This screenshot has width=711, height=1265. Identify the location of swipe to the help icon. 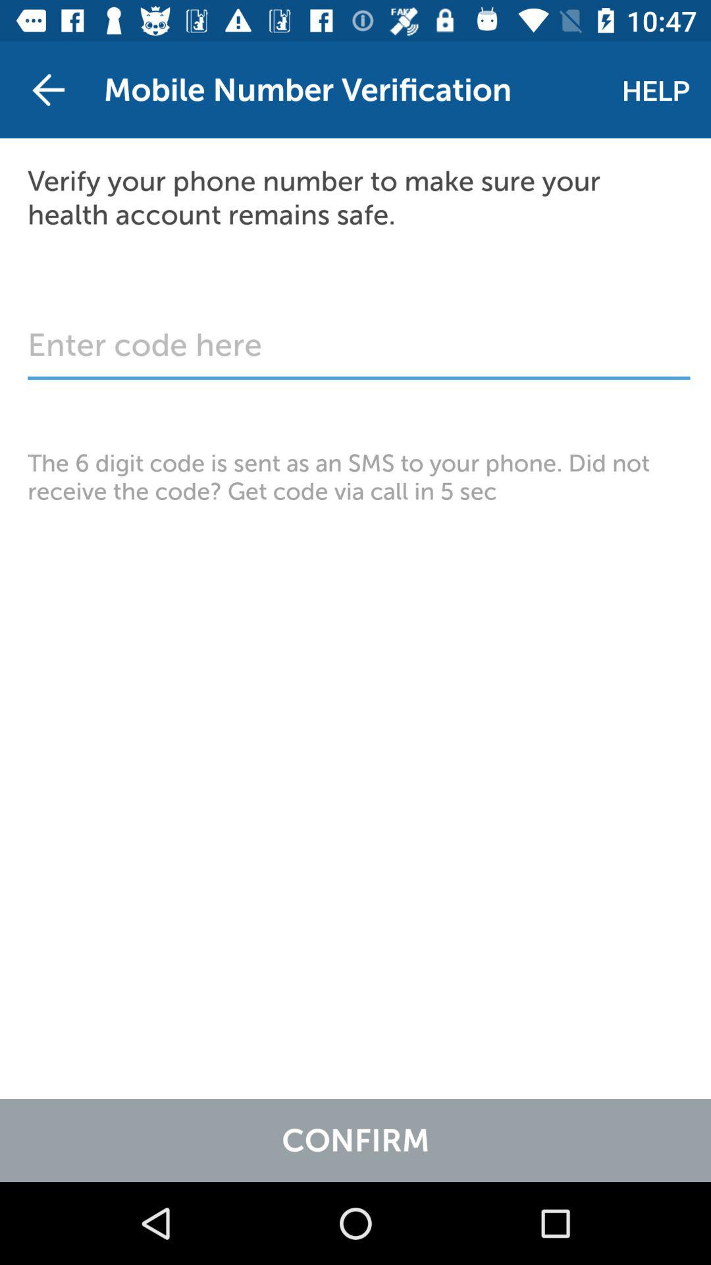
(656, 90).